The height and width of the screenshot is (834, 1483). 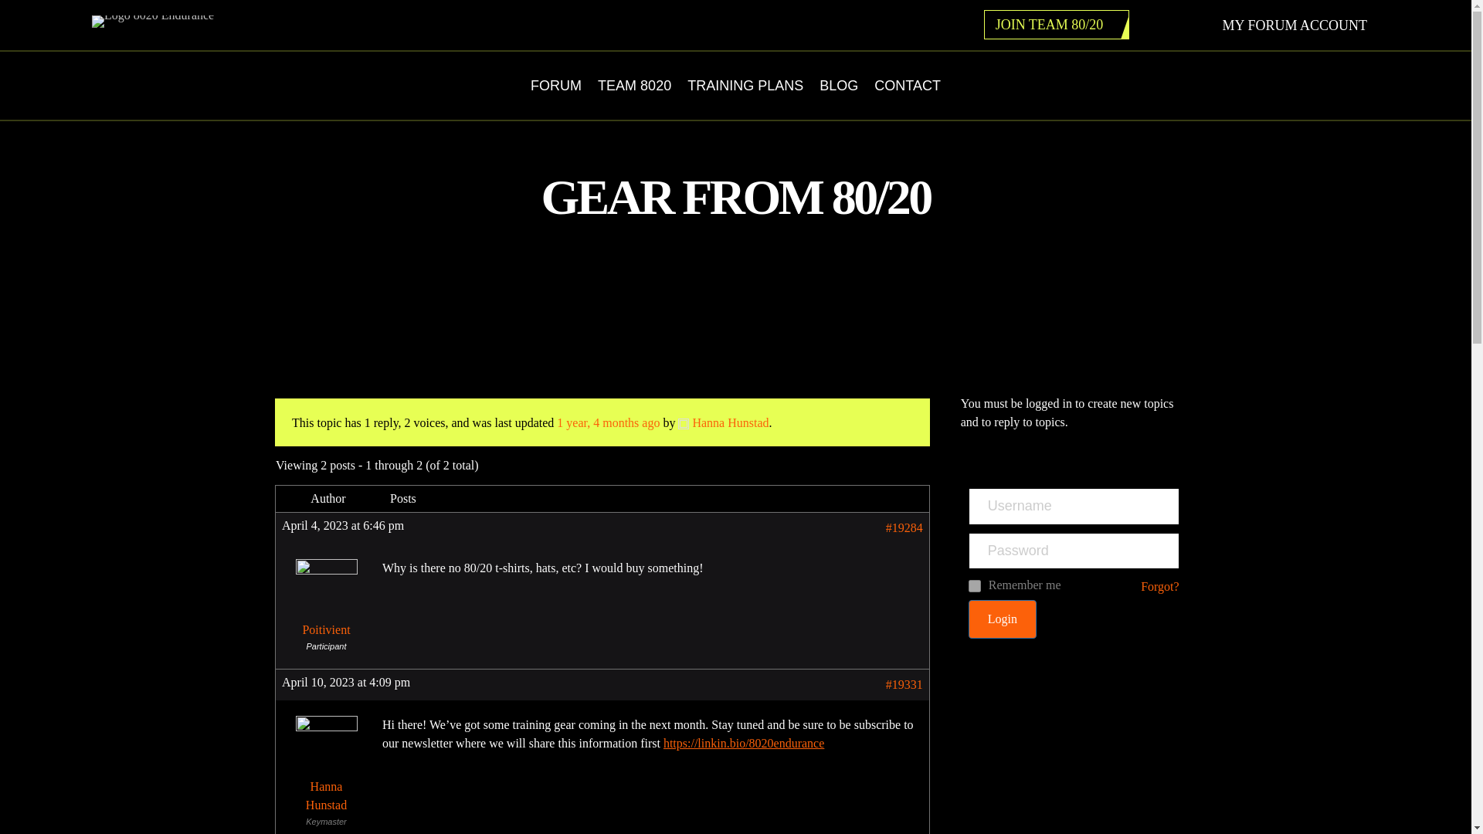 What do you see at coordinates (974, 585) in the screenshot?
I see `1` at bounding box center [974, 585].